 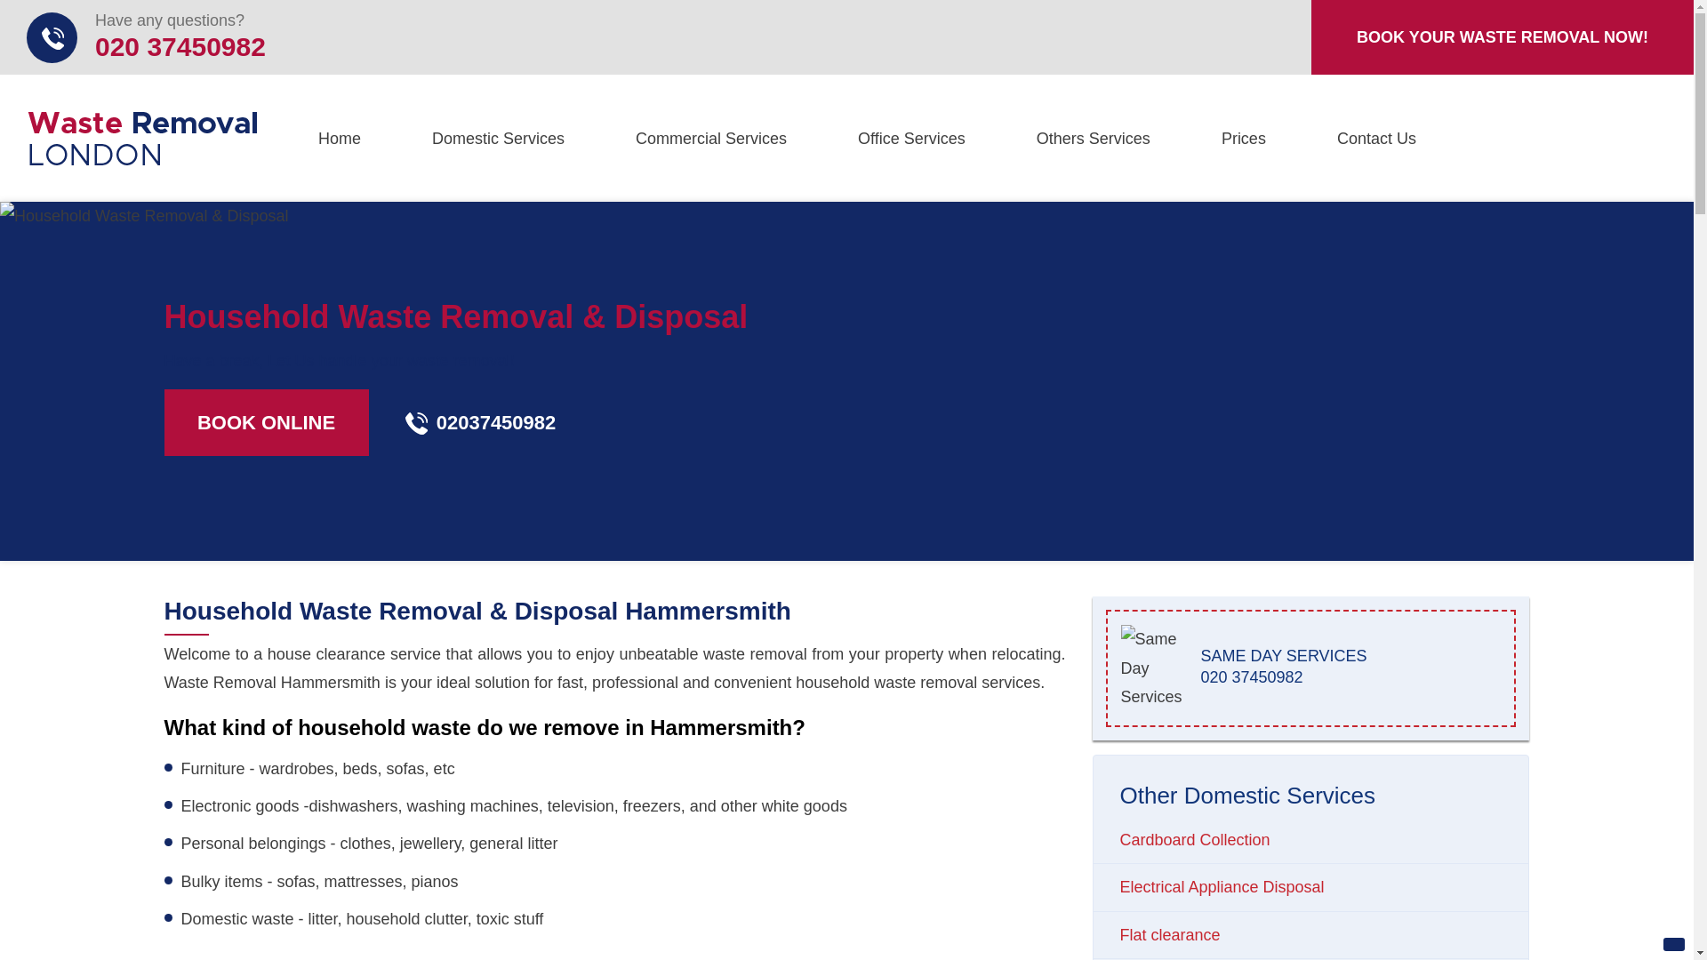 I want to click on Home, so click(x=340, y=139).